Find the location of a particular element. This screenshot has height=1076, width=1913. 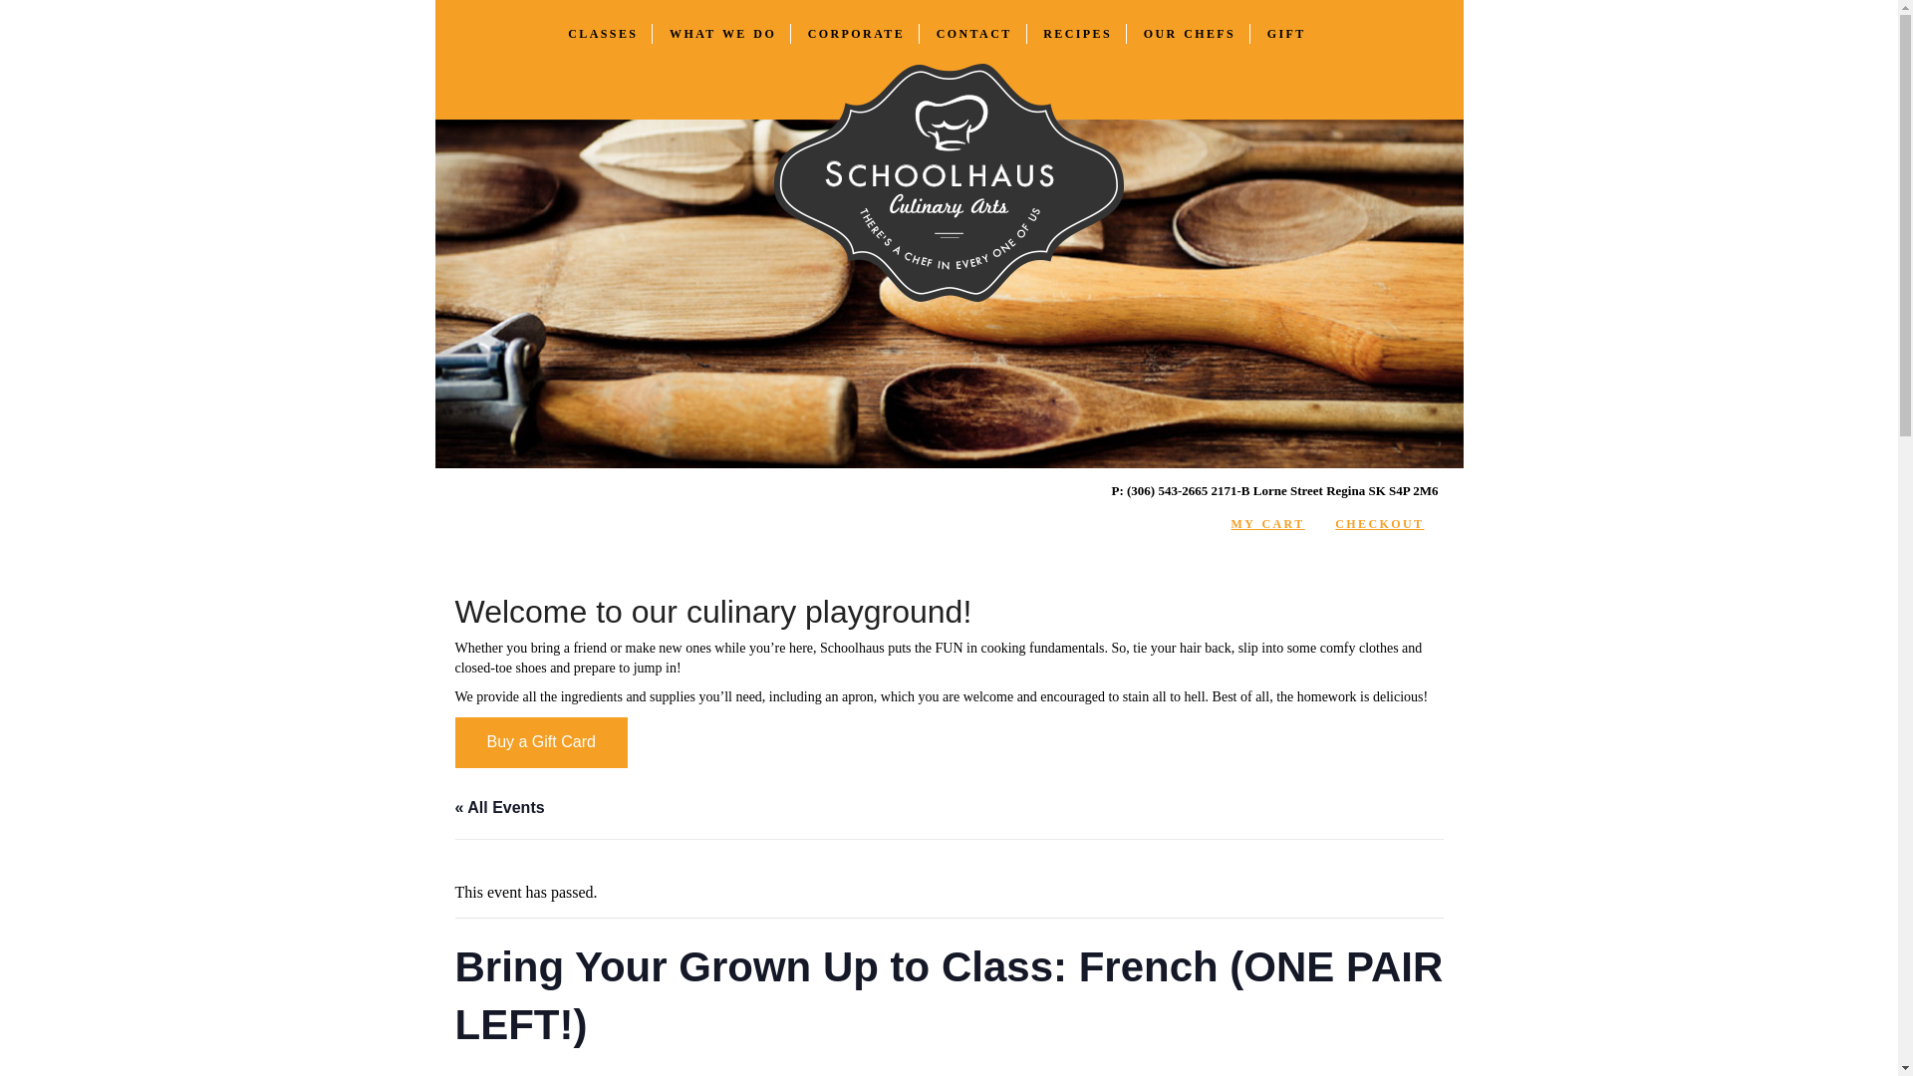

RECIPES is located at coordinates (1084, 34).